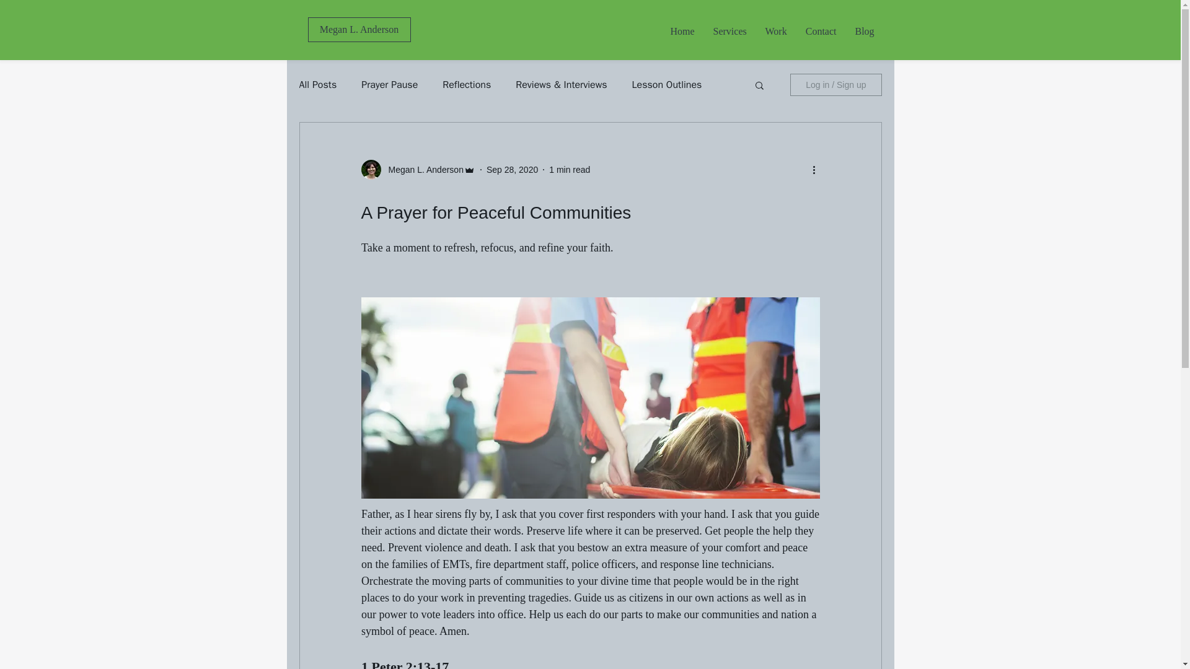 The image size is (1190, 669). Describe the element at coordinates (776, 31) in the screenshot. I see `Work` at that location.